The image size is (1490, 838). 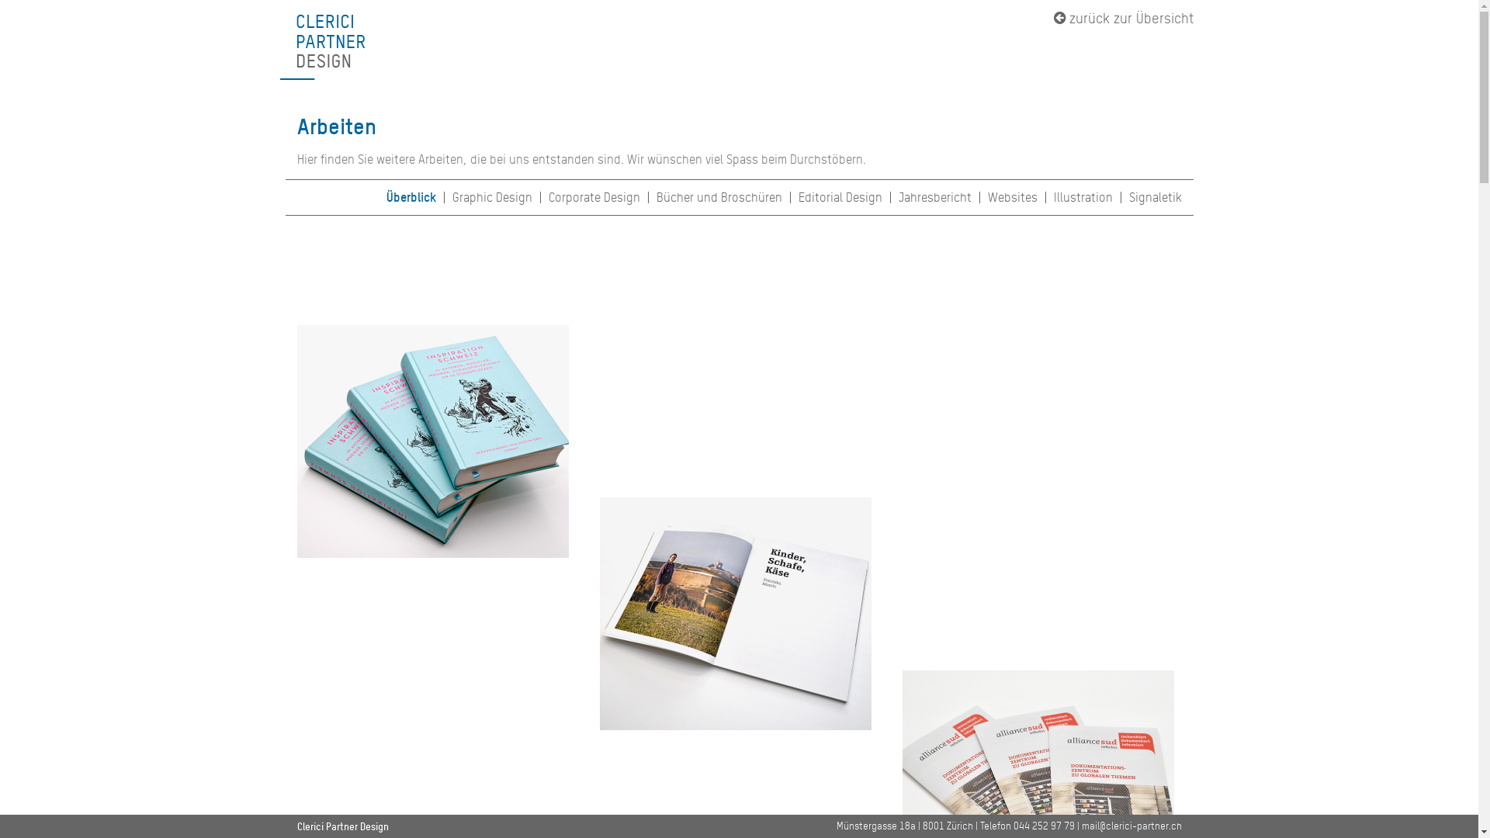 What do you see at coordinates (1155, 197) in the screenshot?
I see `Signaletik` at bounding box center [1155, 197].